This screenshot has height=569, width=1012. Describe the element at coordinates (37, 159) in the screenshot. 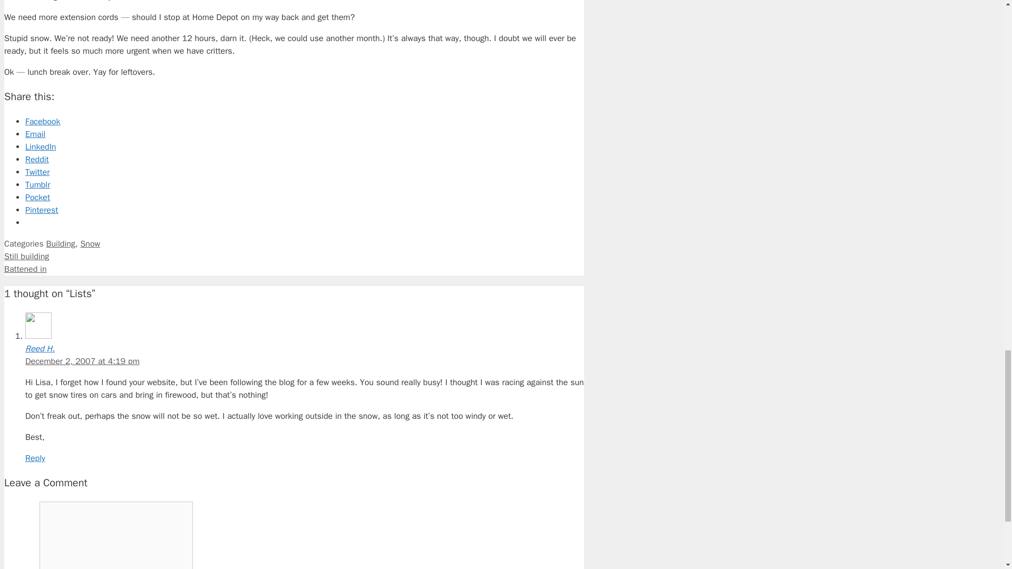

I see `Click to share on Reddit` at that location.